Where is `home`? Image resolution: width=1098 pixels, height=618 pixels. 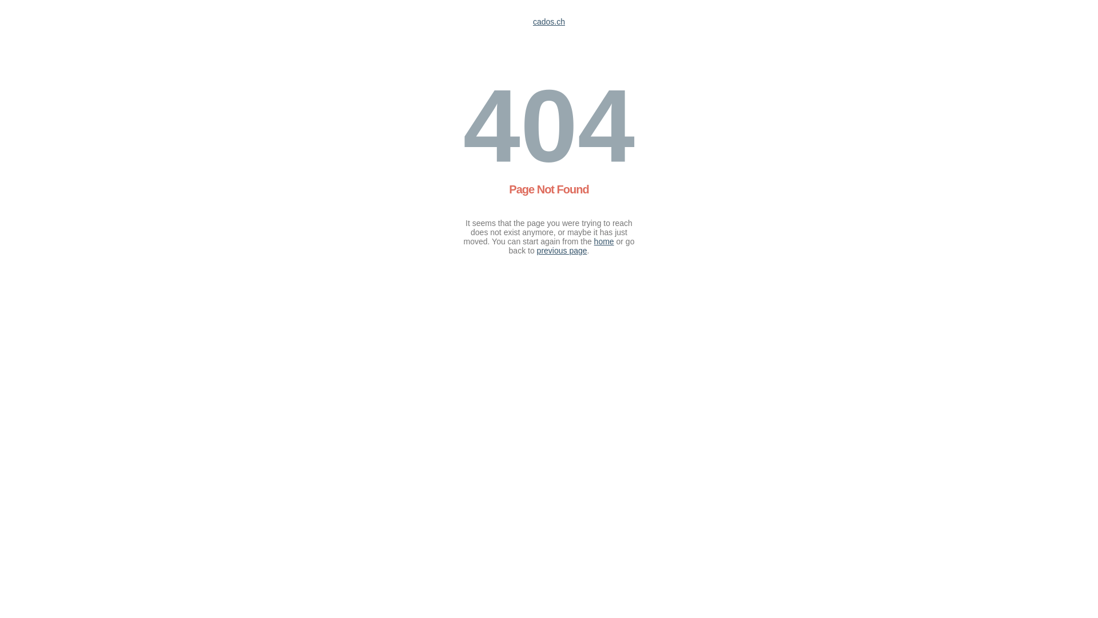
home is located at coordinates (604, 241).